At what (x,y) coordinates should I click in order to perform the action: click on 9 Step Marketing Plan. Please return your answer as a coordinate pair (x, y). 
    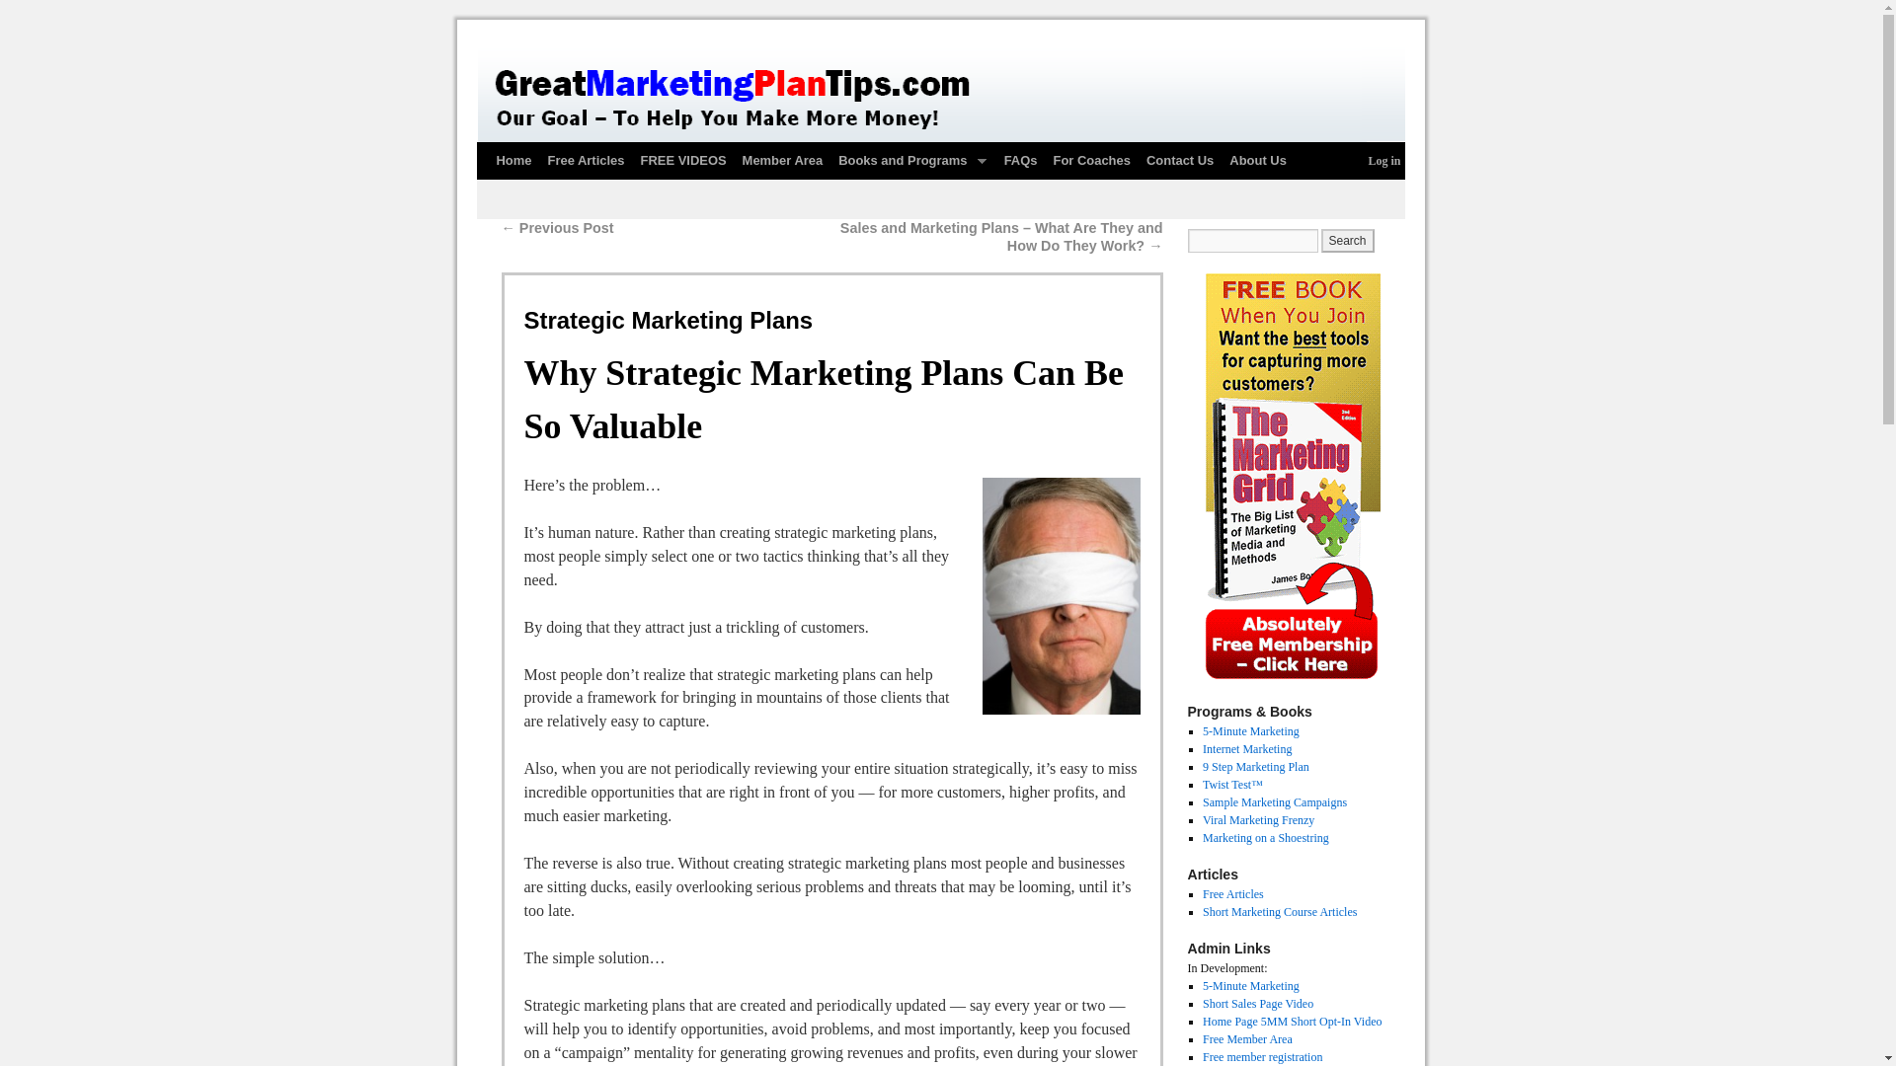
    Looking at the image, I should click on (1256, 767).